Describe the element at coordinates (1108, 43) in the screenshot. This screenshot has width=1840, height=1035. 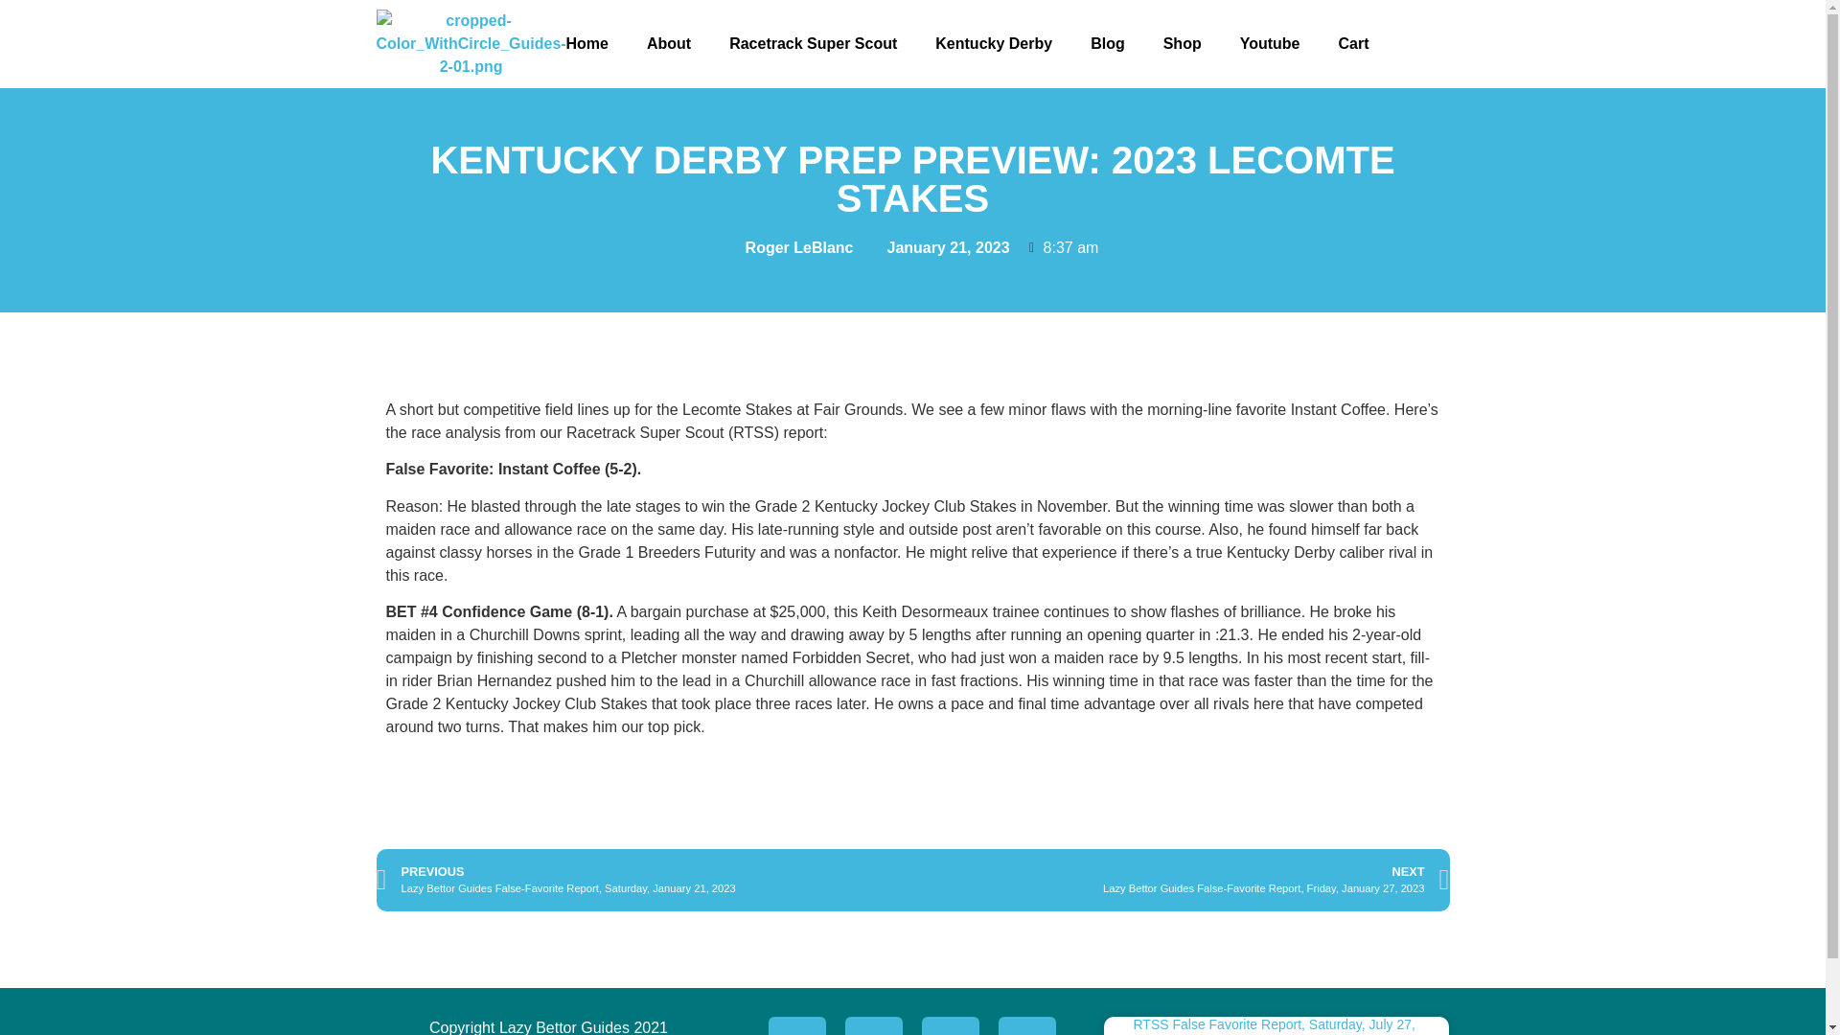
I see `Blog` at that location.